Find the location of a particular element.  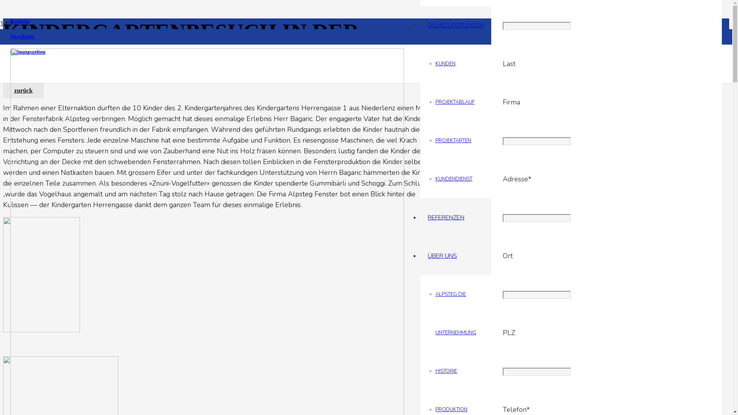

Kontakt is located at coordinates (20, 22).